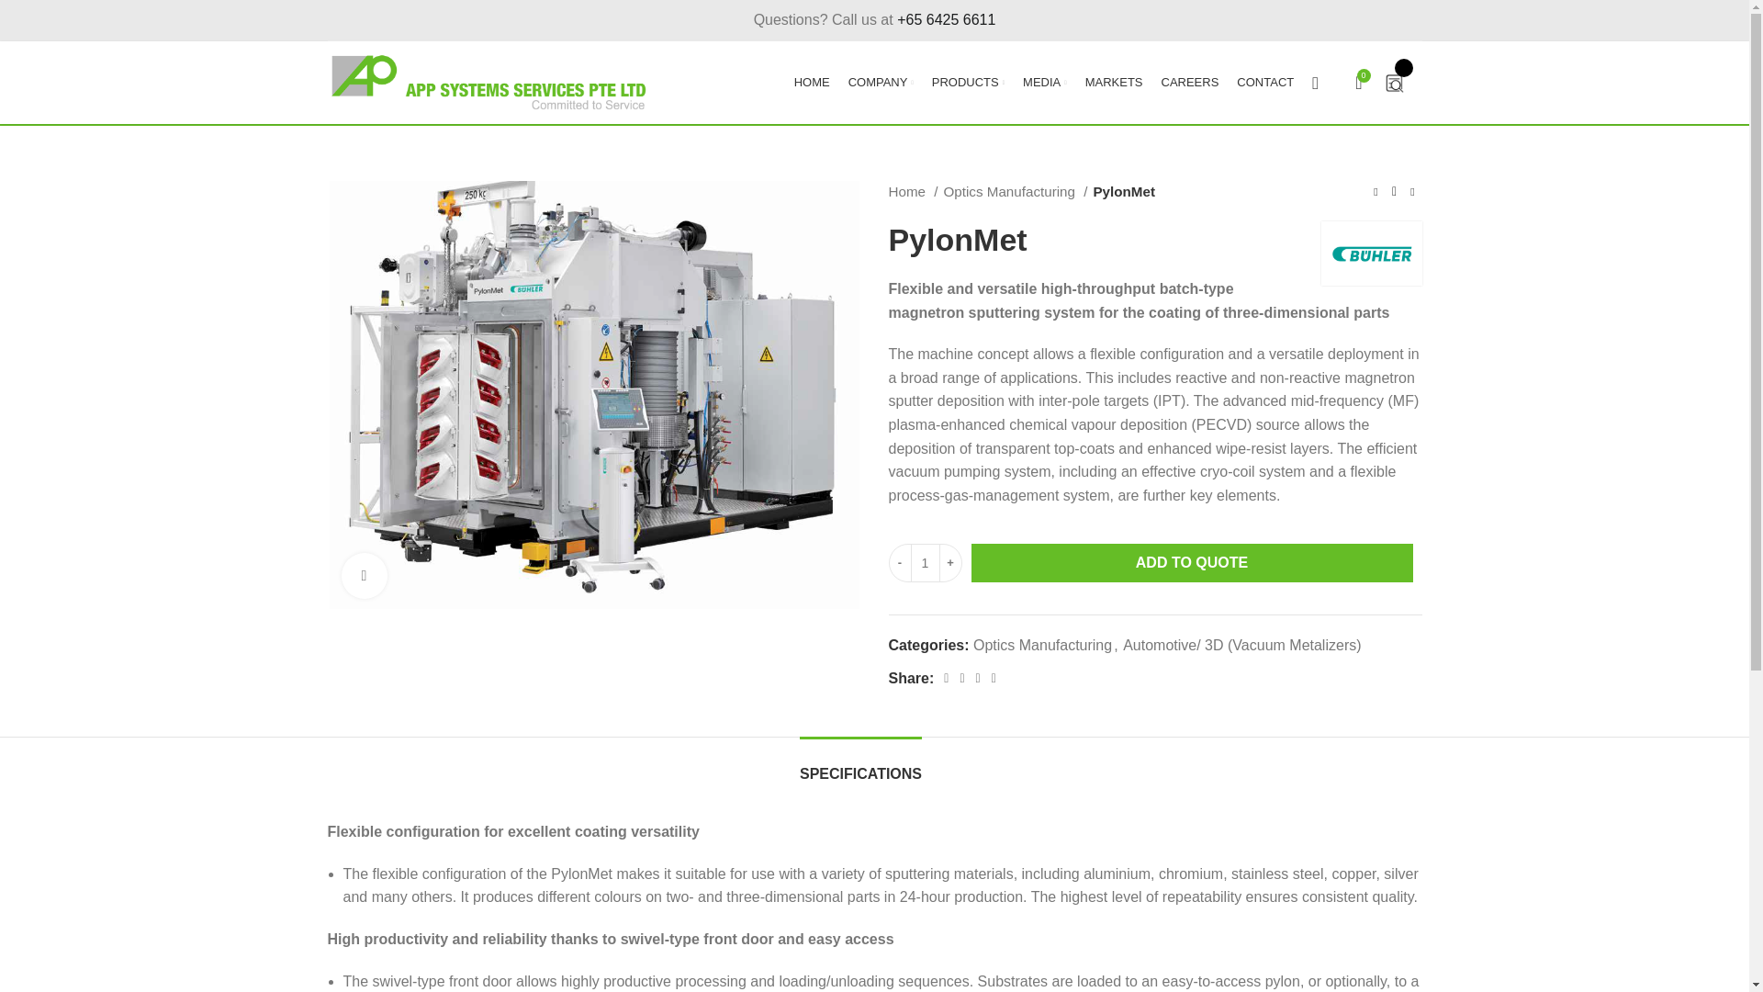  What do you see at coordinates (913, 191) in the screenshot?
I see `Home` at bounding box center [913, 191].